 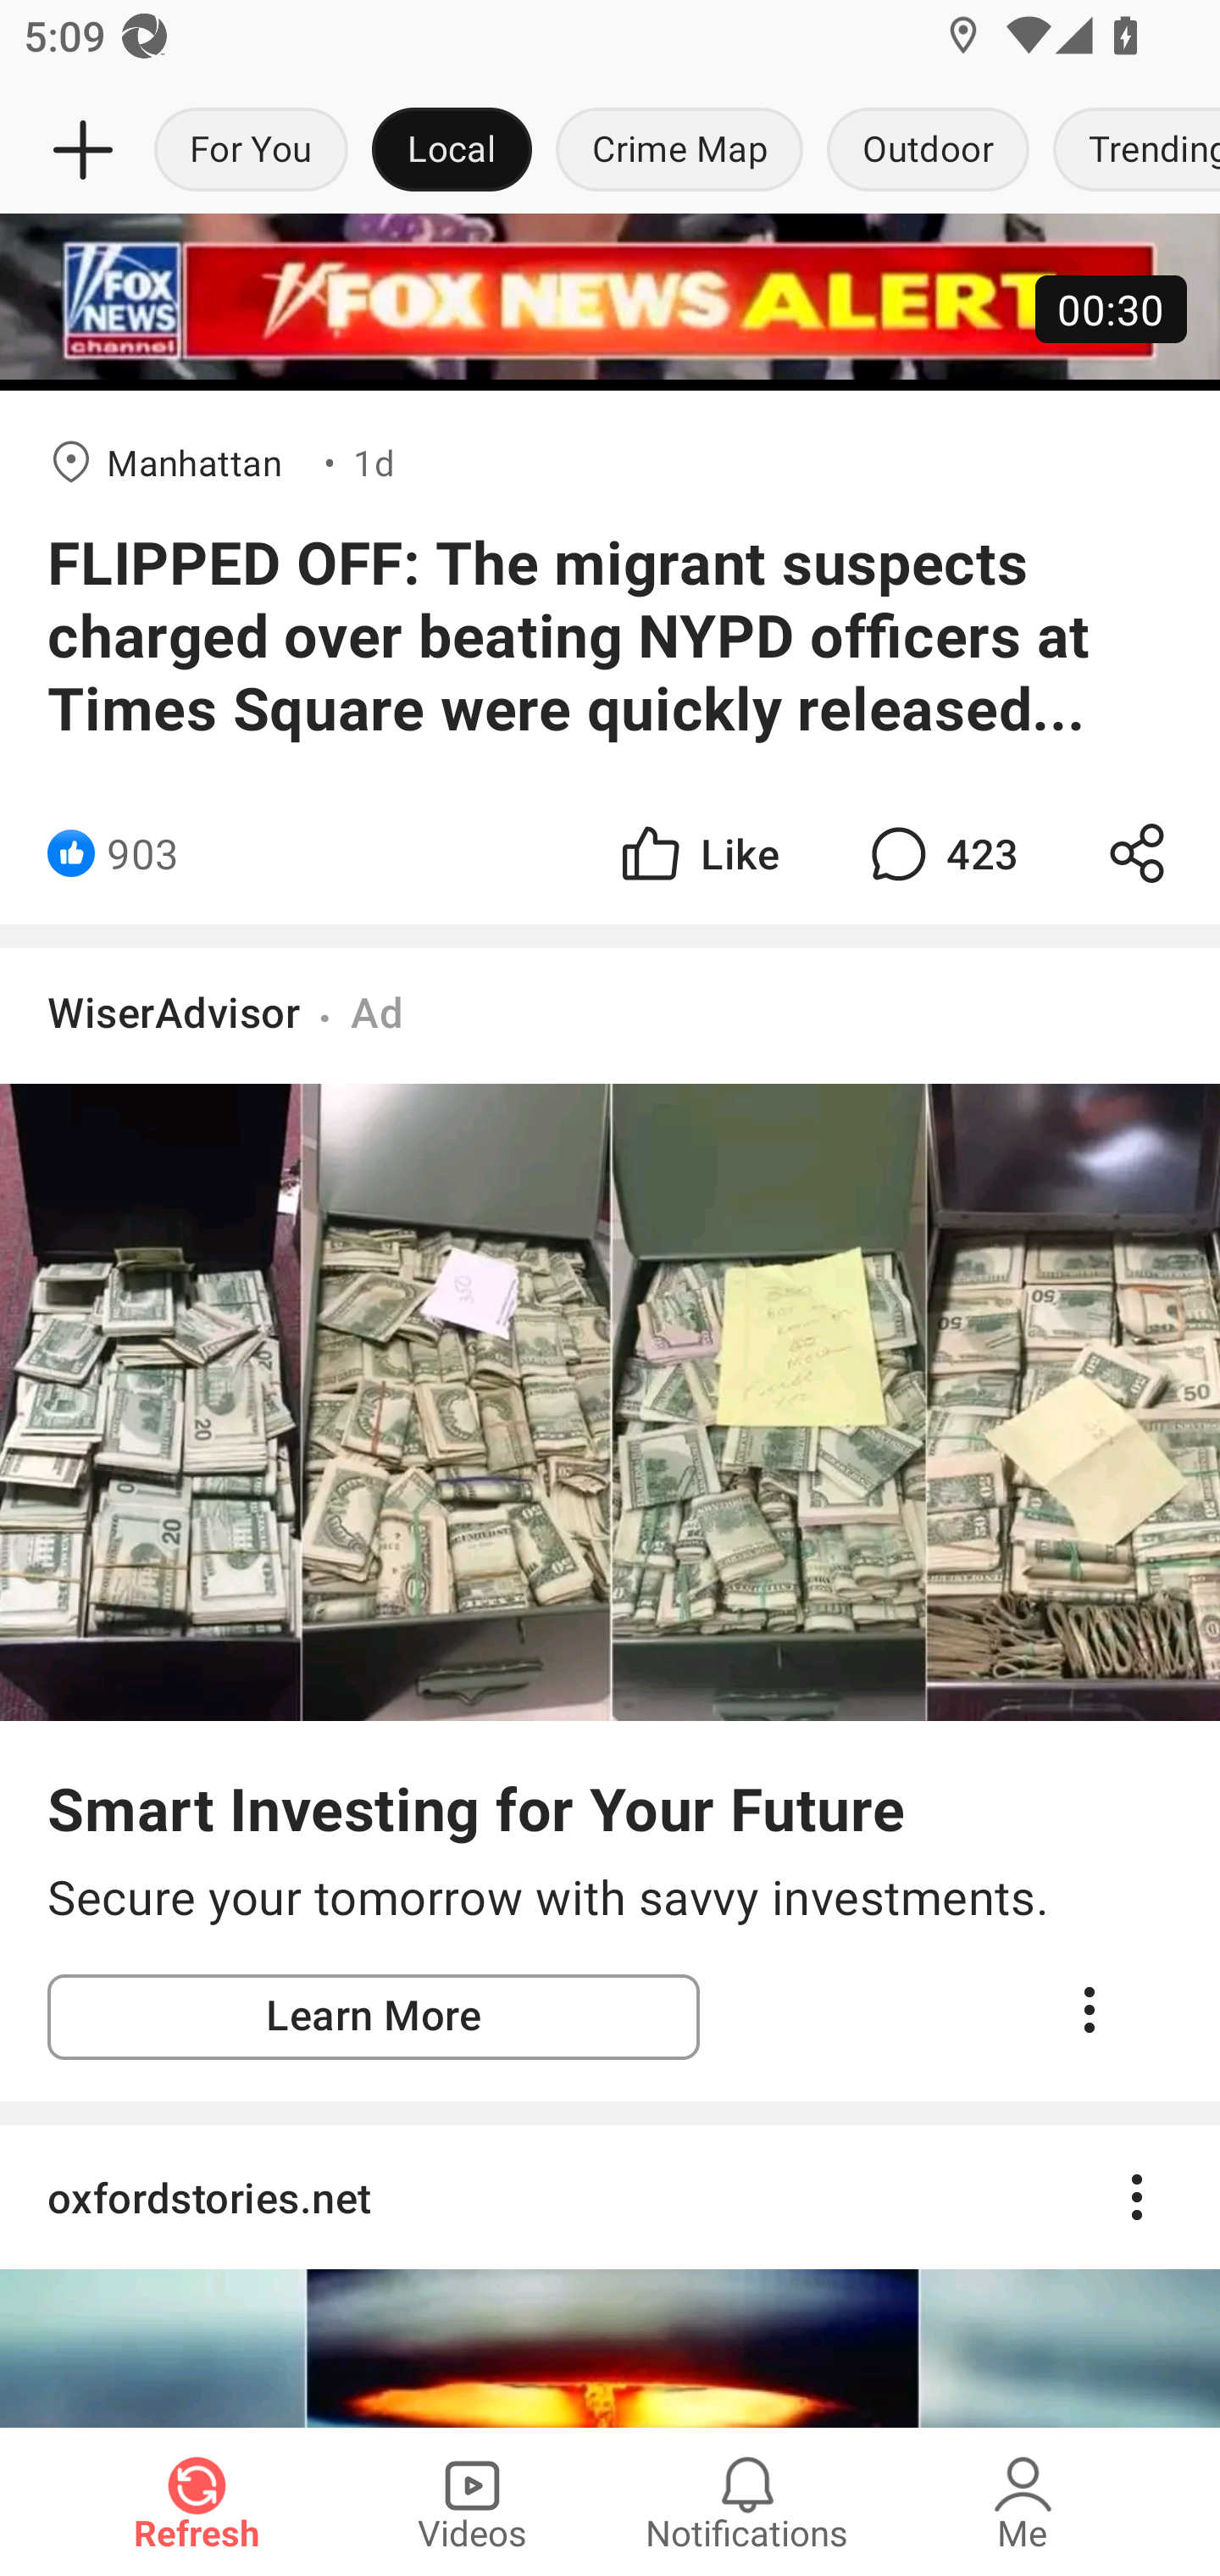 I want to click on Videos, so click(x=472, y=2501).